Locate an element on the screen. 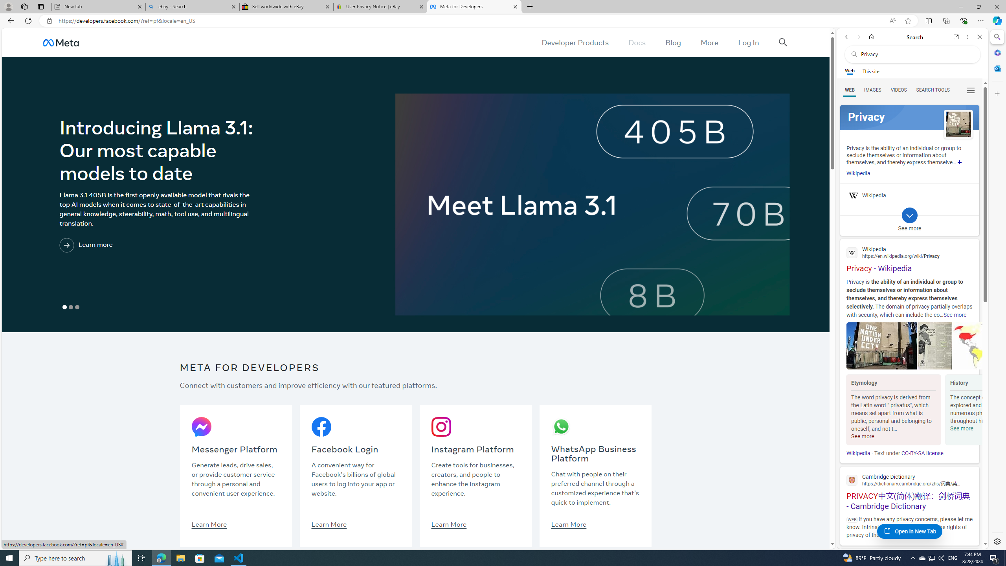 The width and height of the screenshot is (1006, 566). Blog is located at coordinates (674, 42).